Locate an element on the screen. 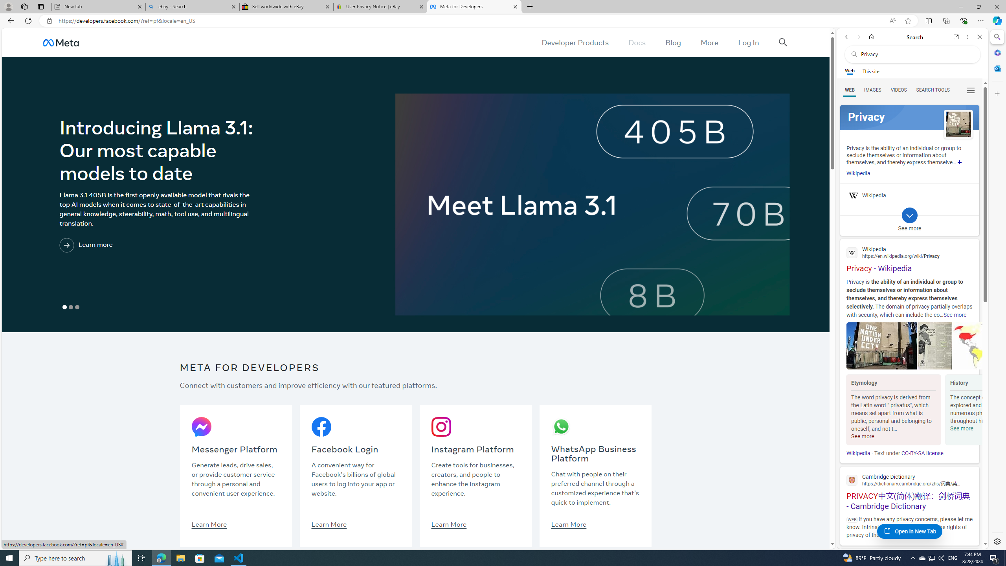 The width and height of the screenshot is (1006, 566). Blog is located at coordinates (674, 42).